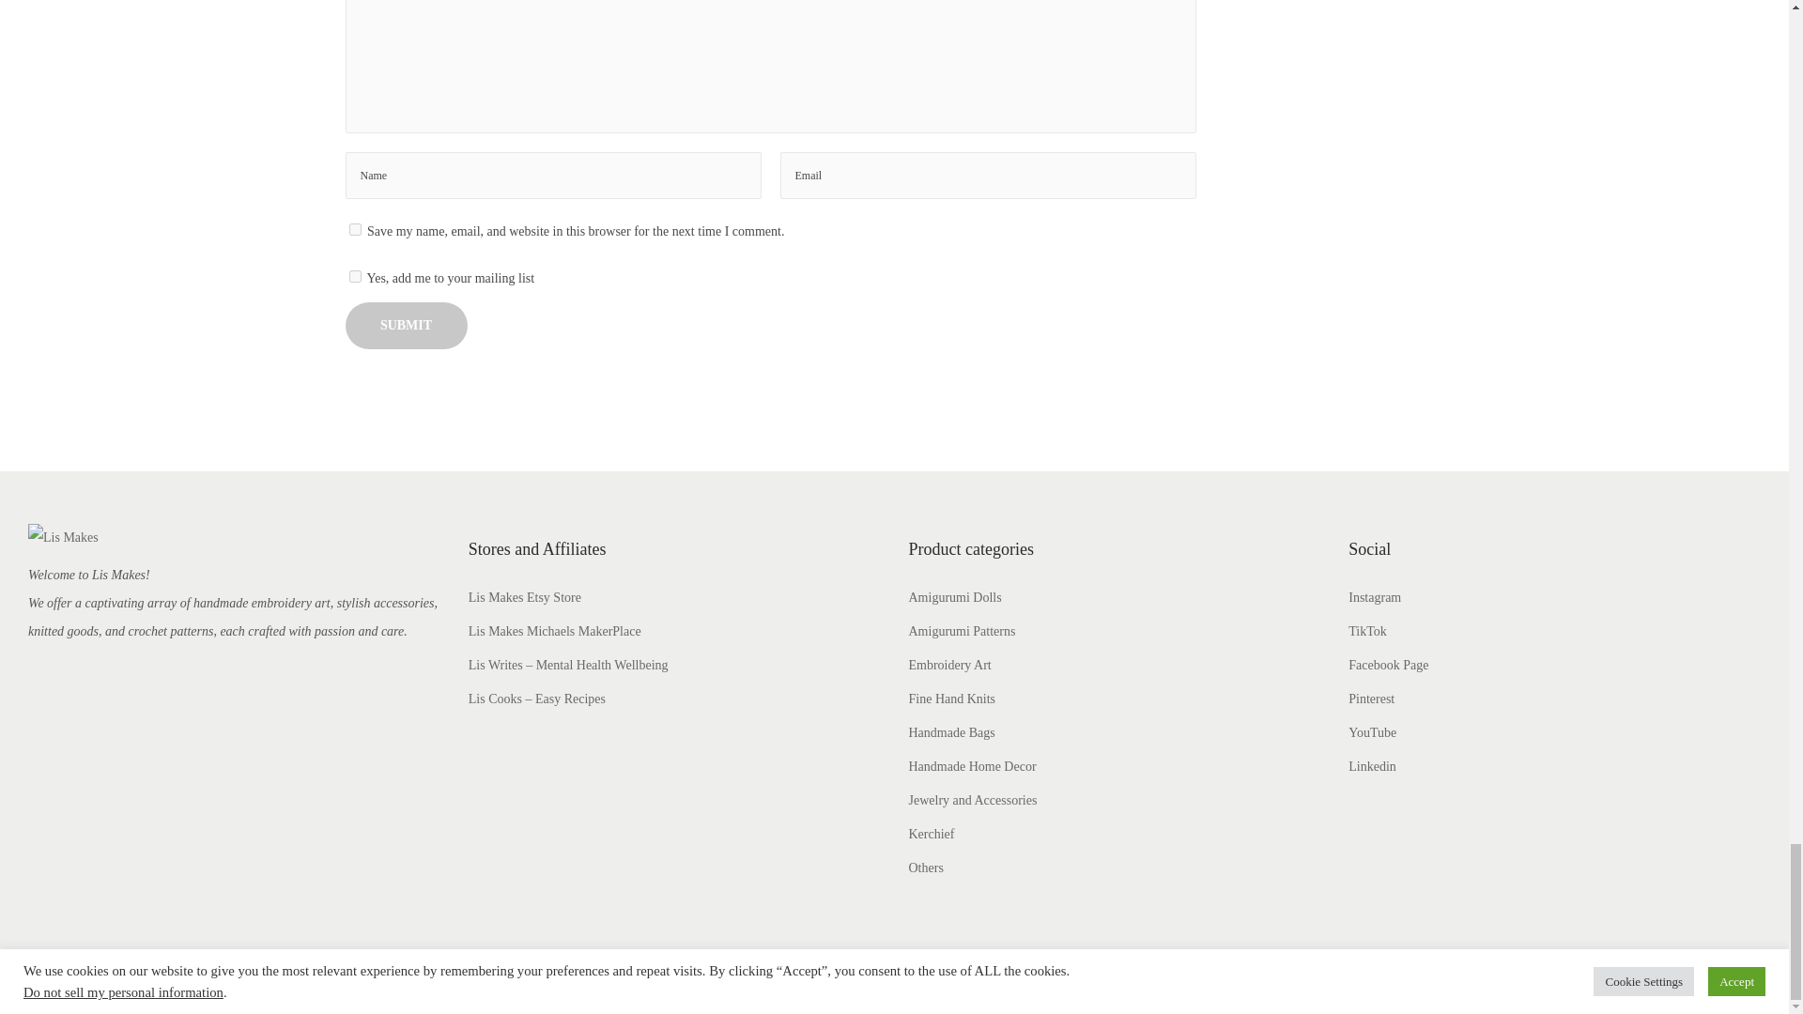 The image size is (1803, 1014). Describe the element at coordinates (355, 229) in the screenshot. I see `yes` at that location.